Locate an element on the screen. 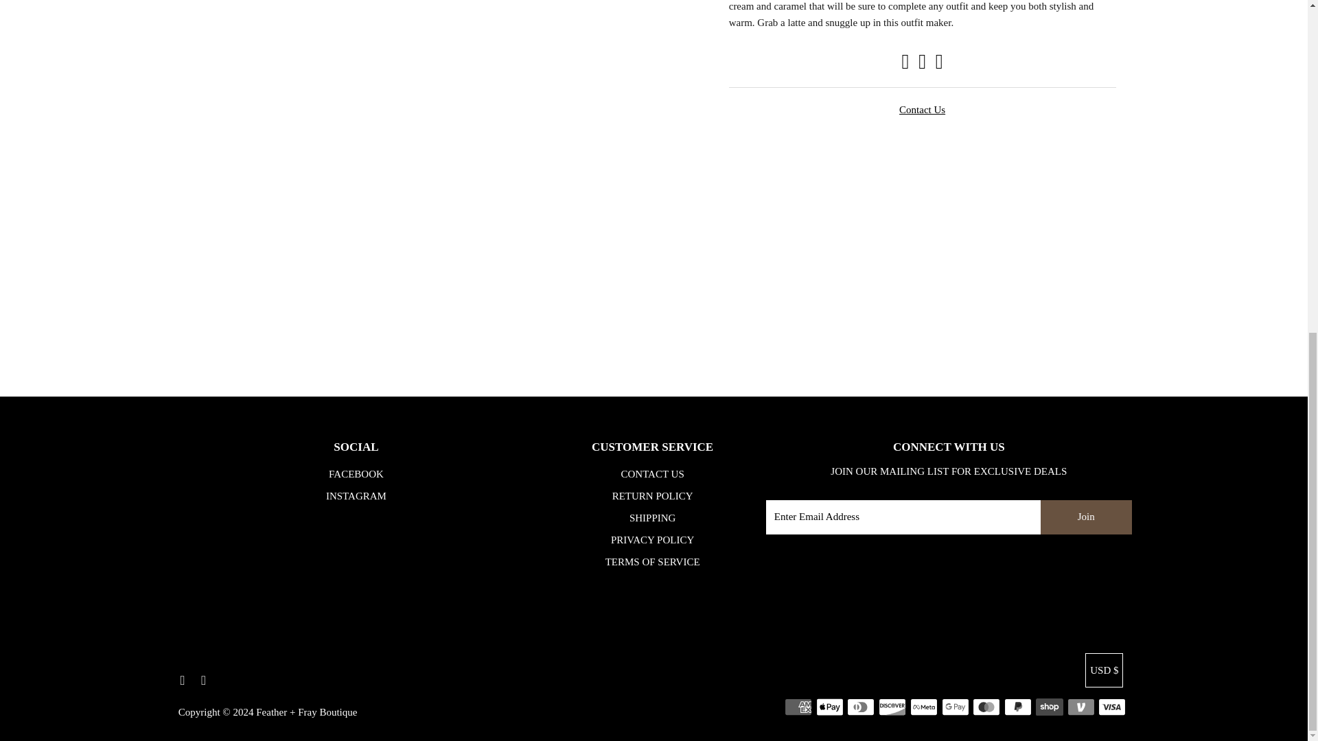 This screenshot has width=1318, height=741. Venmo is located at coordinates (1081, 707).